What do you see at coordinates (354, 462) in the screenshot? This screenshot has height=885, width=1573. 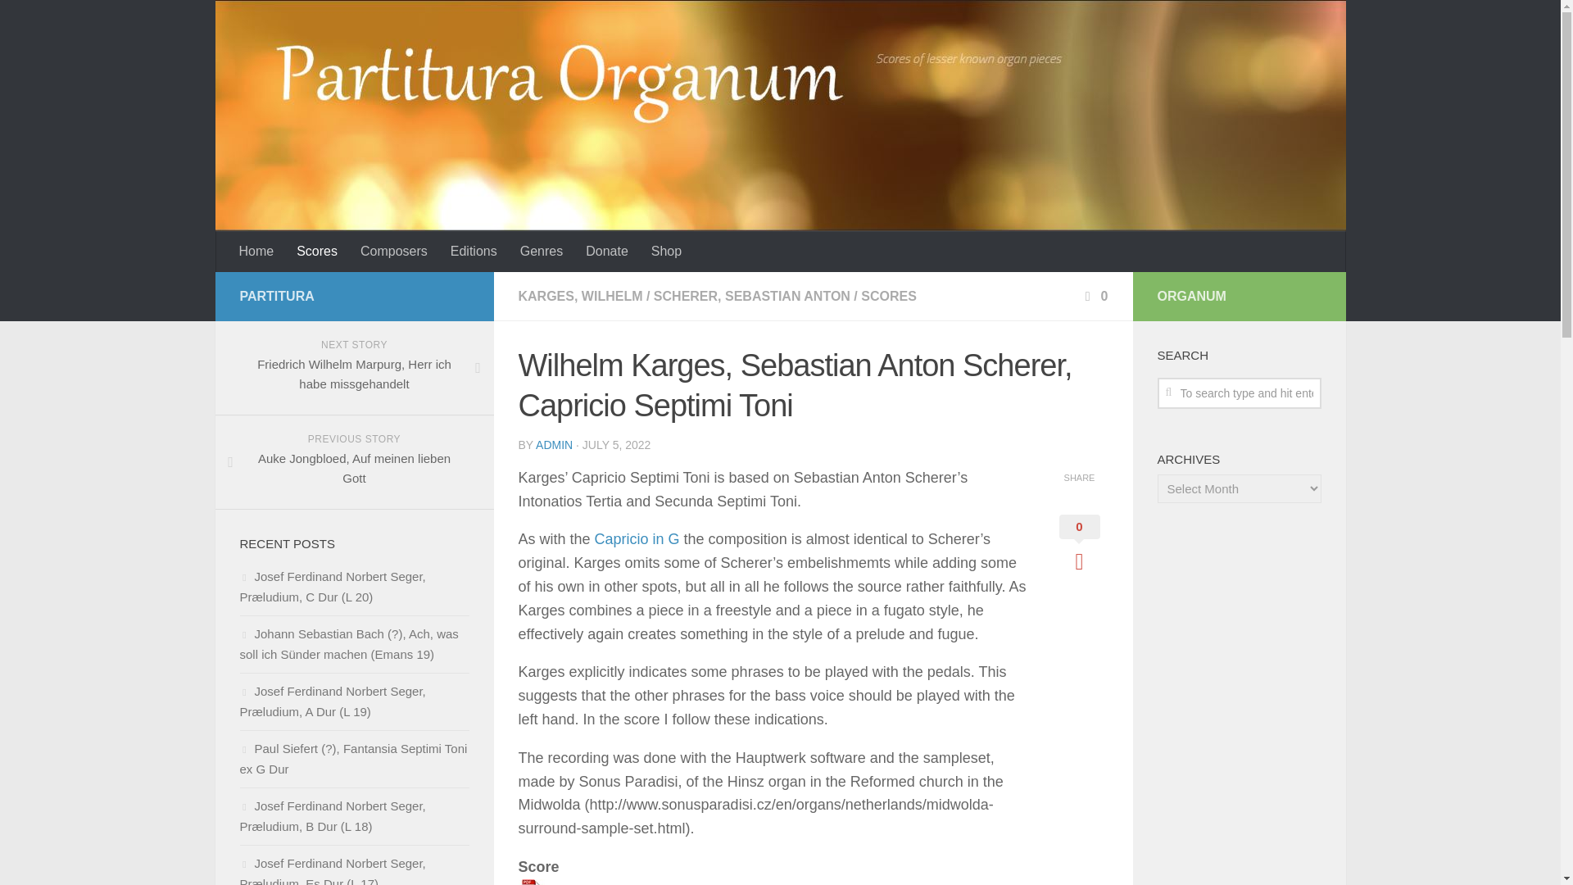 I see `Home` at bounding box center [354, 462].